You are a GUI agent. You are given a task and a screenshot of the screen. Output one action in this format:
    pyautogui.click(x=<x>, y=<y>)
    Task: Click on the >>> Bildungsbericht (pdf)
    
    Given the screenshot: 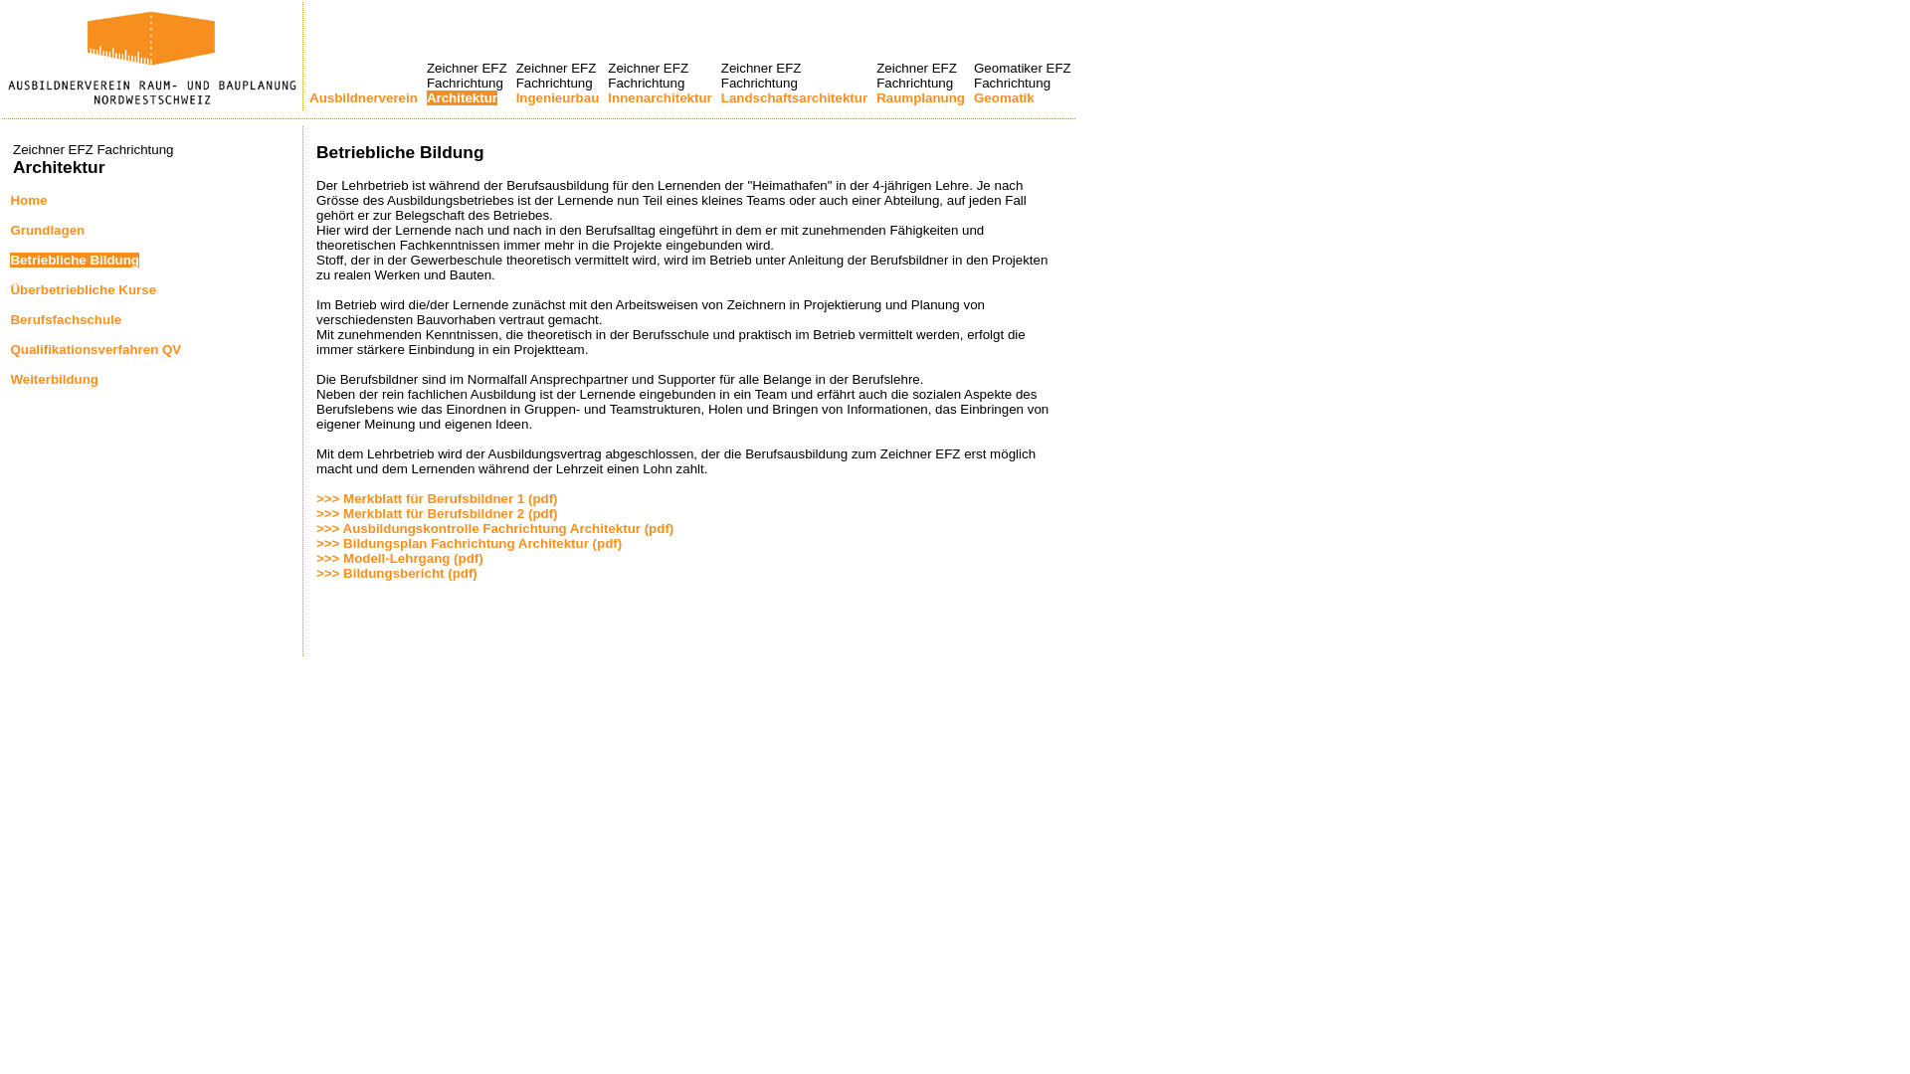 What is the action you would take?
    pyautogui.click(x=397, y=573)
    